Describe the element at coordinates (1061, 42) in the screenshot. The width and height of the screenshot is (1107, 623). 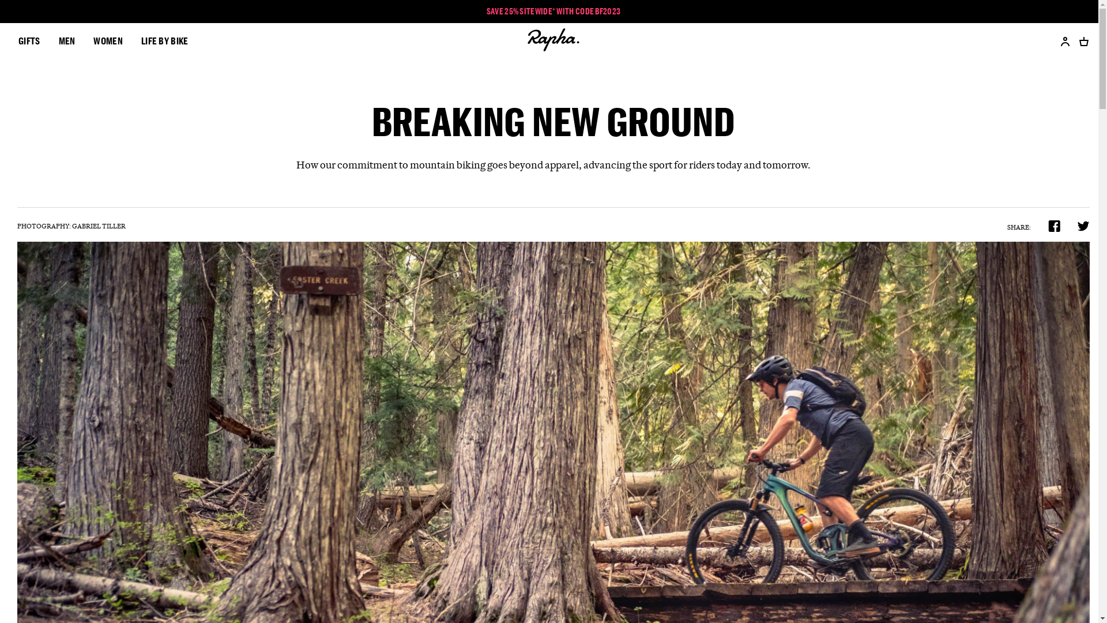
I see `Account` at that location.